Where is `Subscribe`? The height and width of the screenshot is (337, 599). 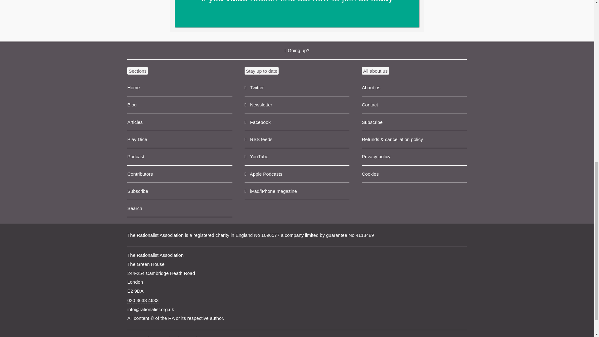 Subscribe is located at coordinates (180, 192).